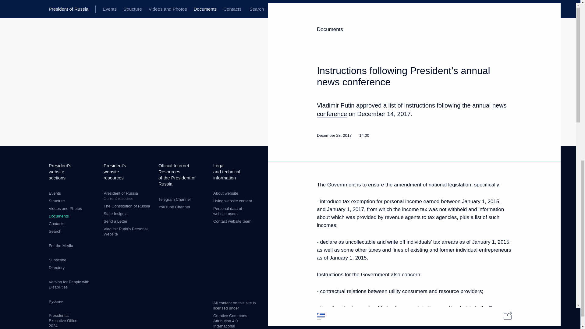 This screenshot has width=585, height=329. I want to click on Version for People with Disabilities, so click(69, 285).